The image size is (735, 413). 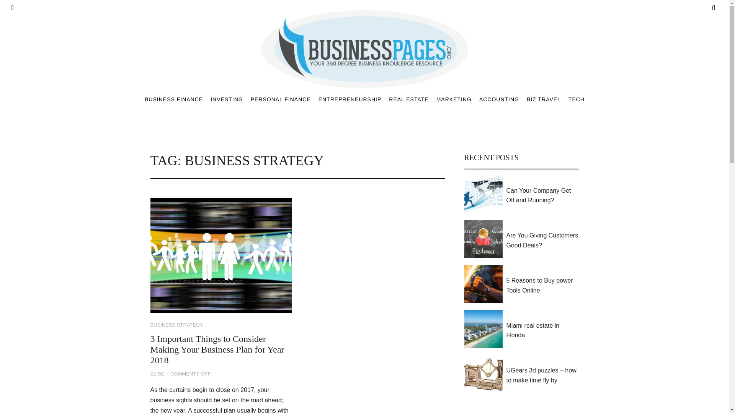 I want to click on ENTREPRENEURSHIP, so click(x=350, y=99).